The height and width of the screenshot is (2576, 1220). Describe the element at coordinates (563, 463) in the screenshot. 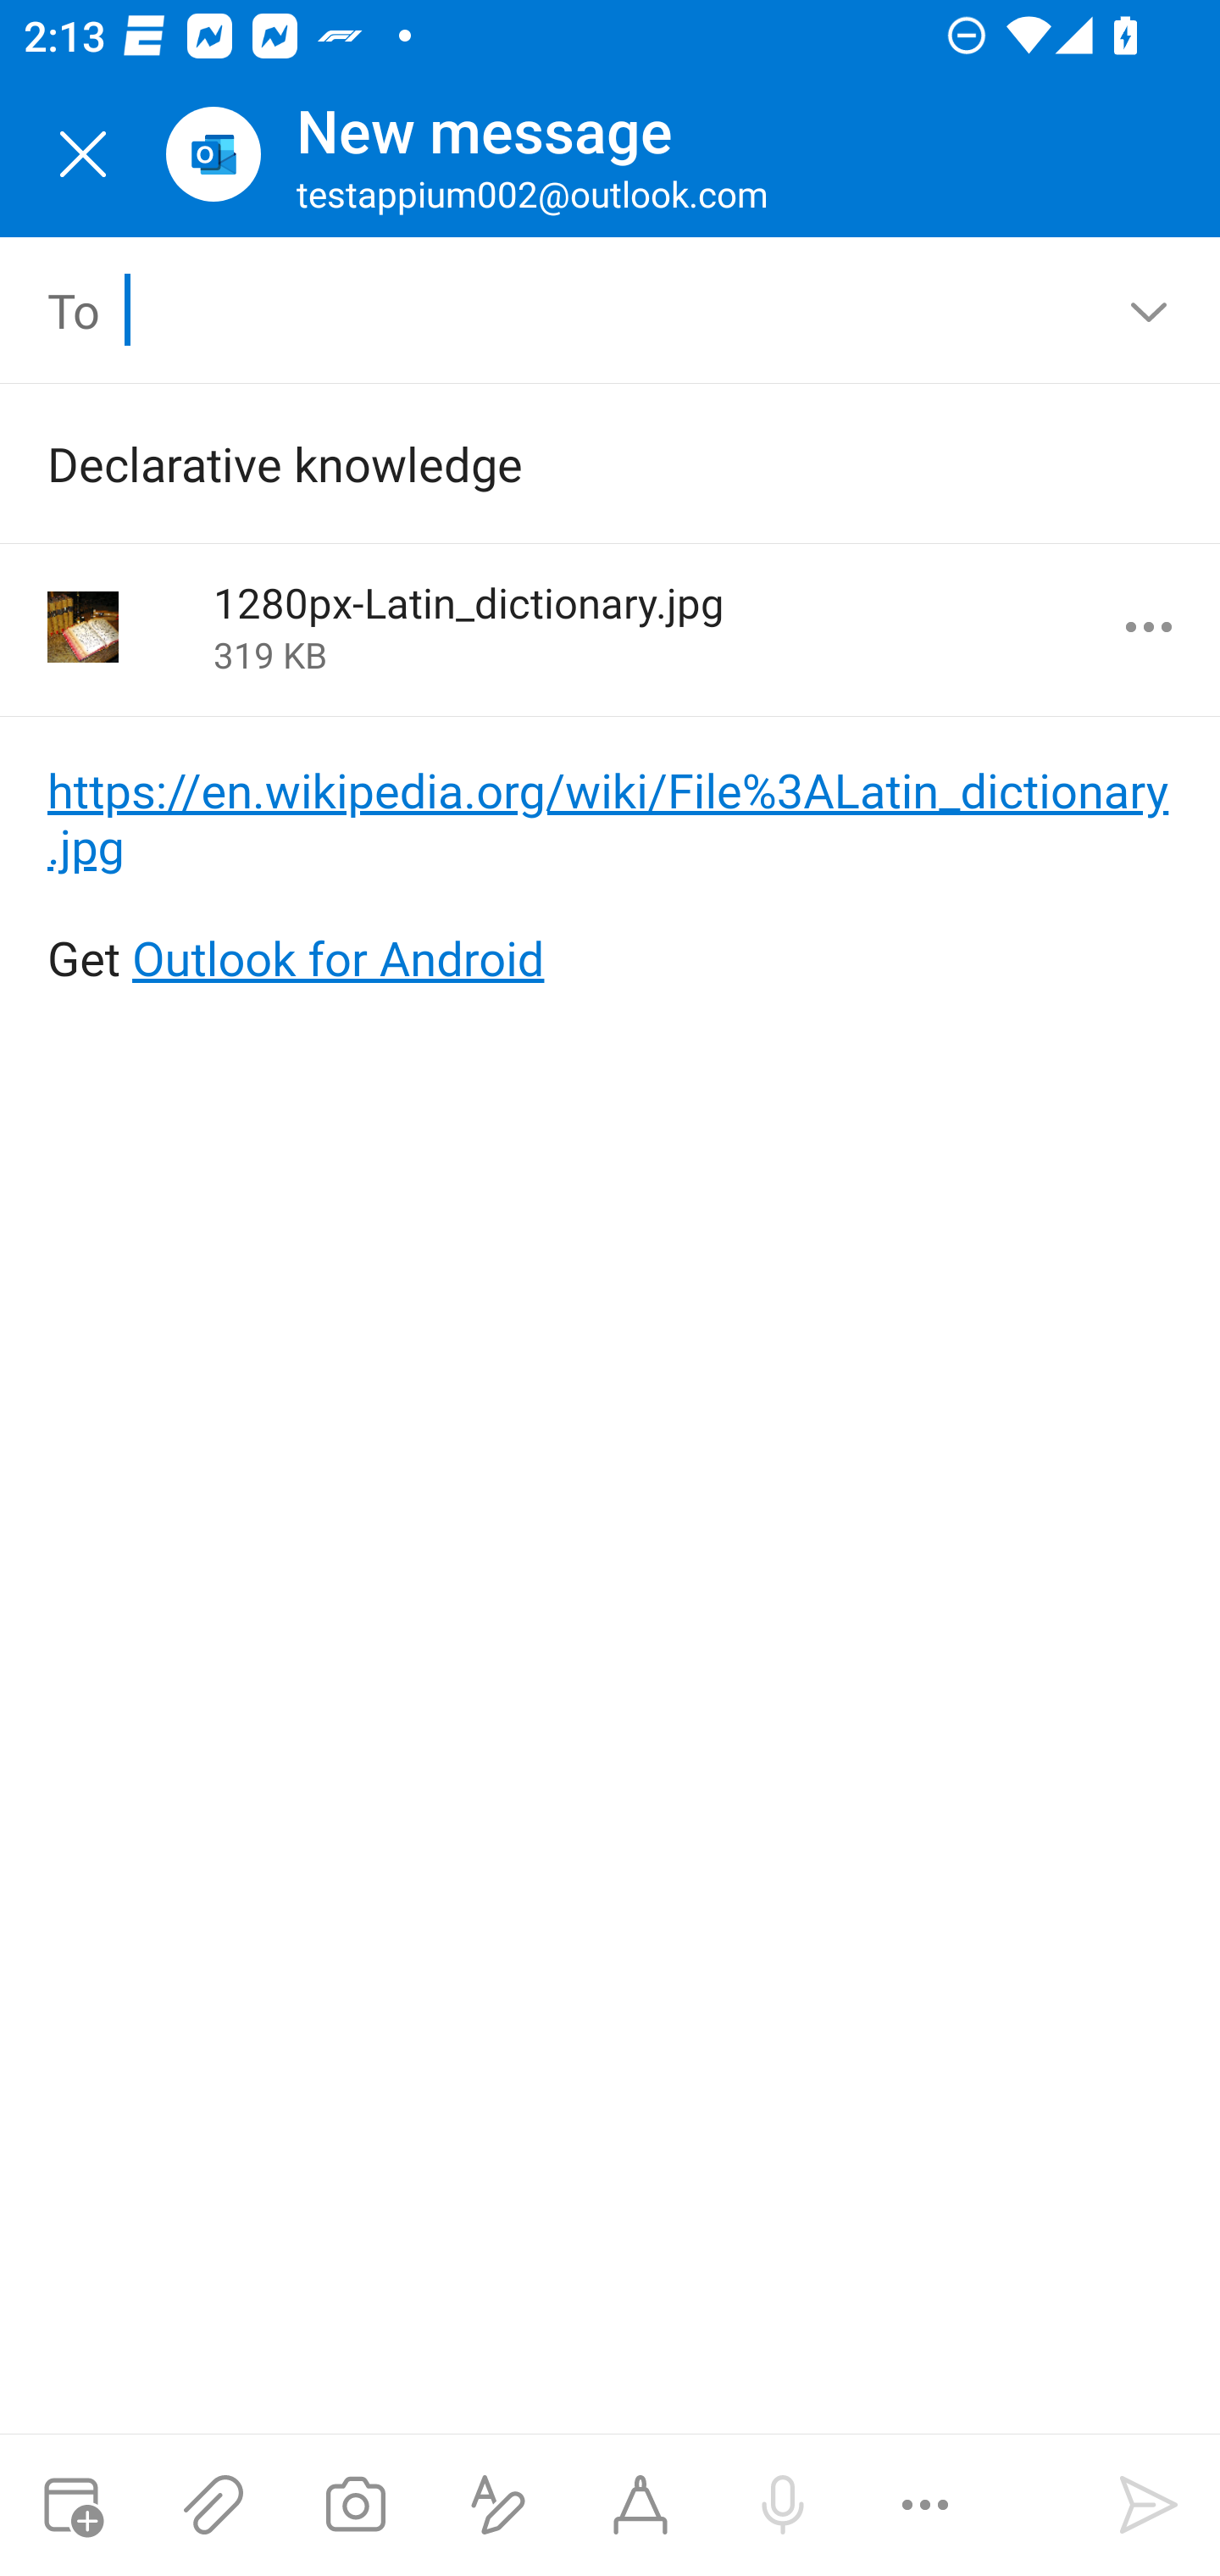

I see `Declarative knowledge` at that location.